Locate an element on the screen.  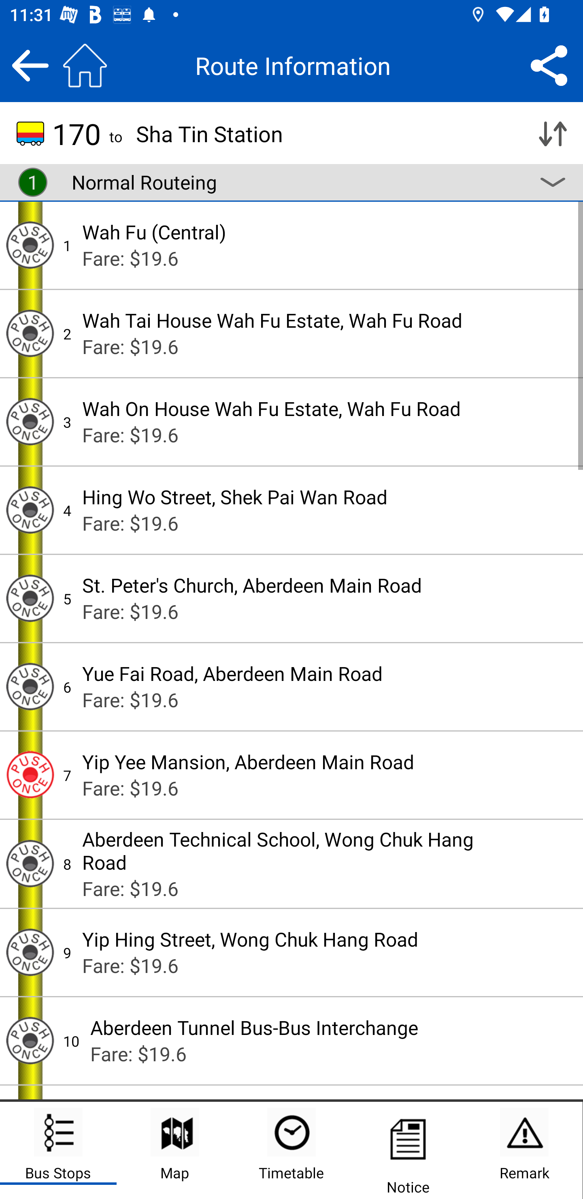
Alight Reminder is located at coordinates (30, 953).